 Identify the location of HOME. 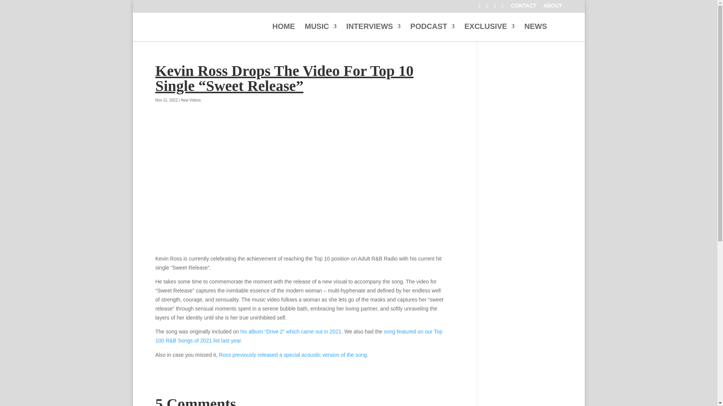
(284, 32).